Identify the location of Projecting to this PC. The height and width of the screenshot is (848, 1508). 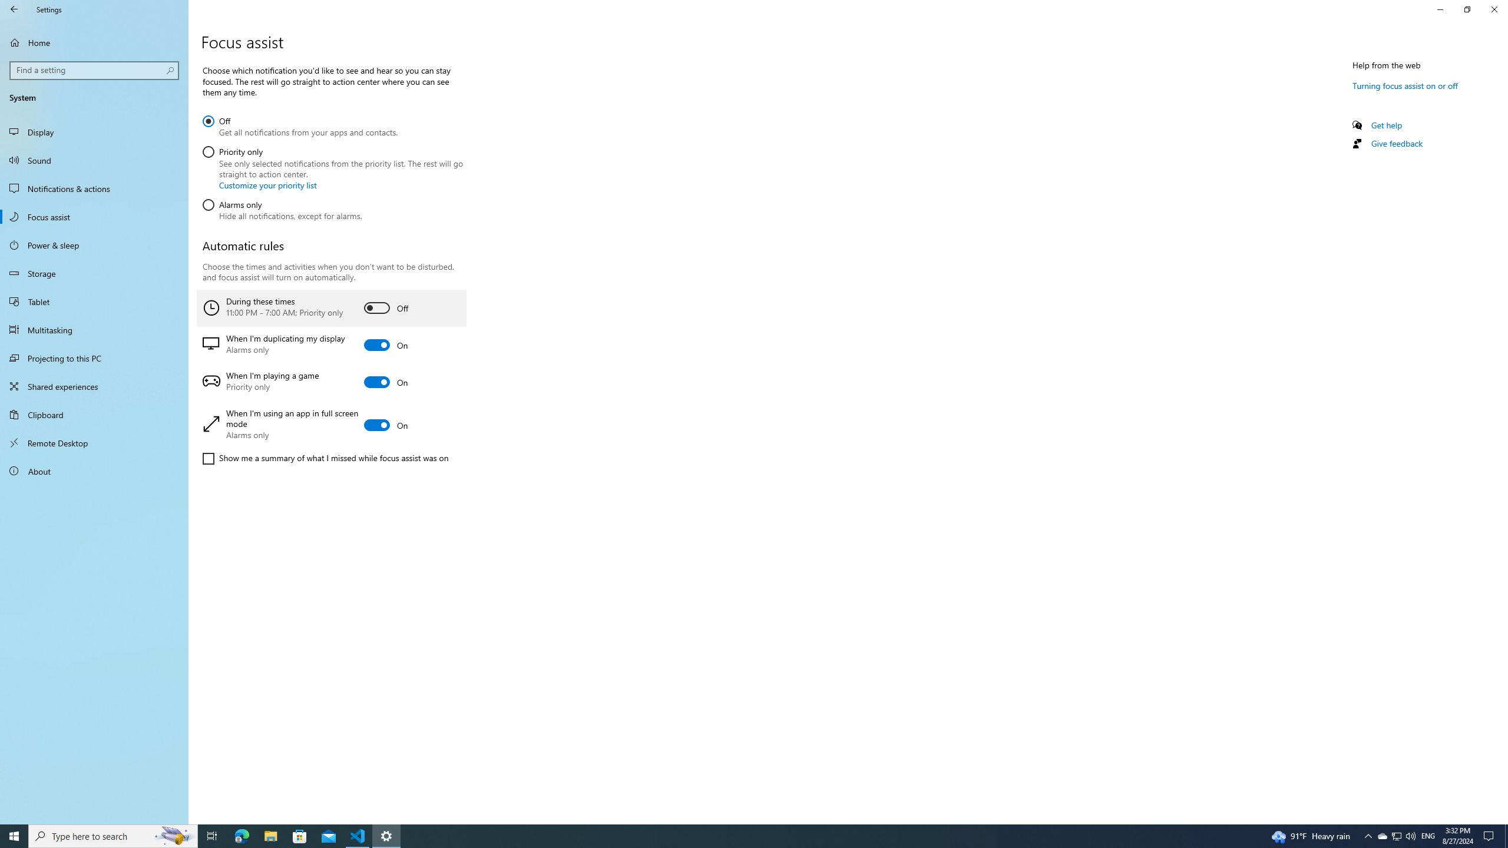
(94, 358).